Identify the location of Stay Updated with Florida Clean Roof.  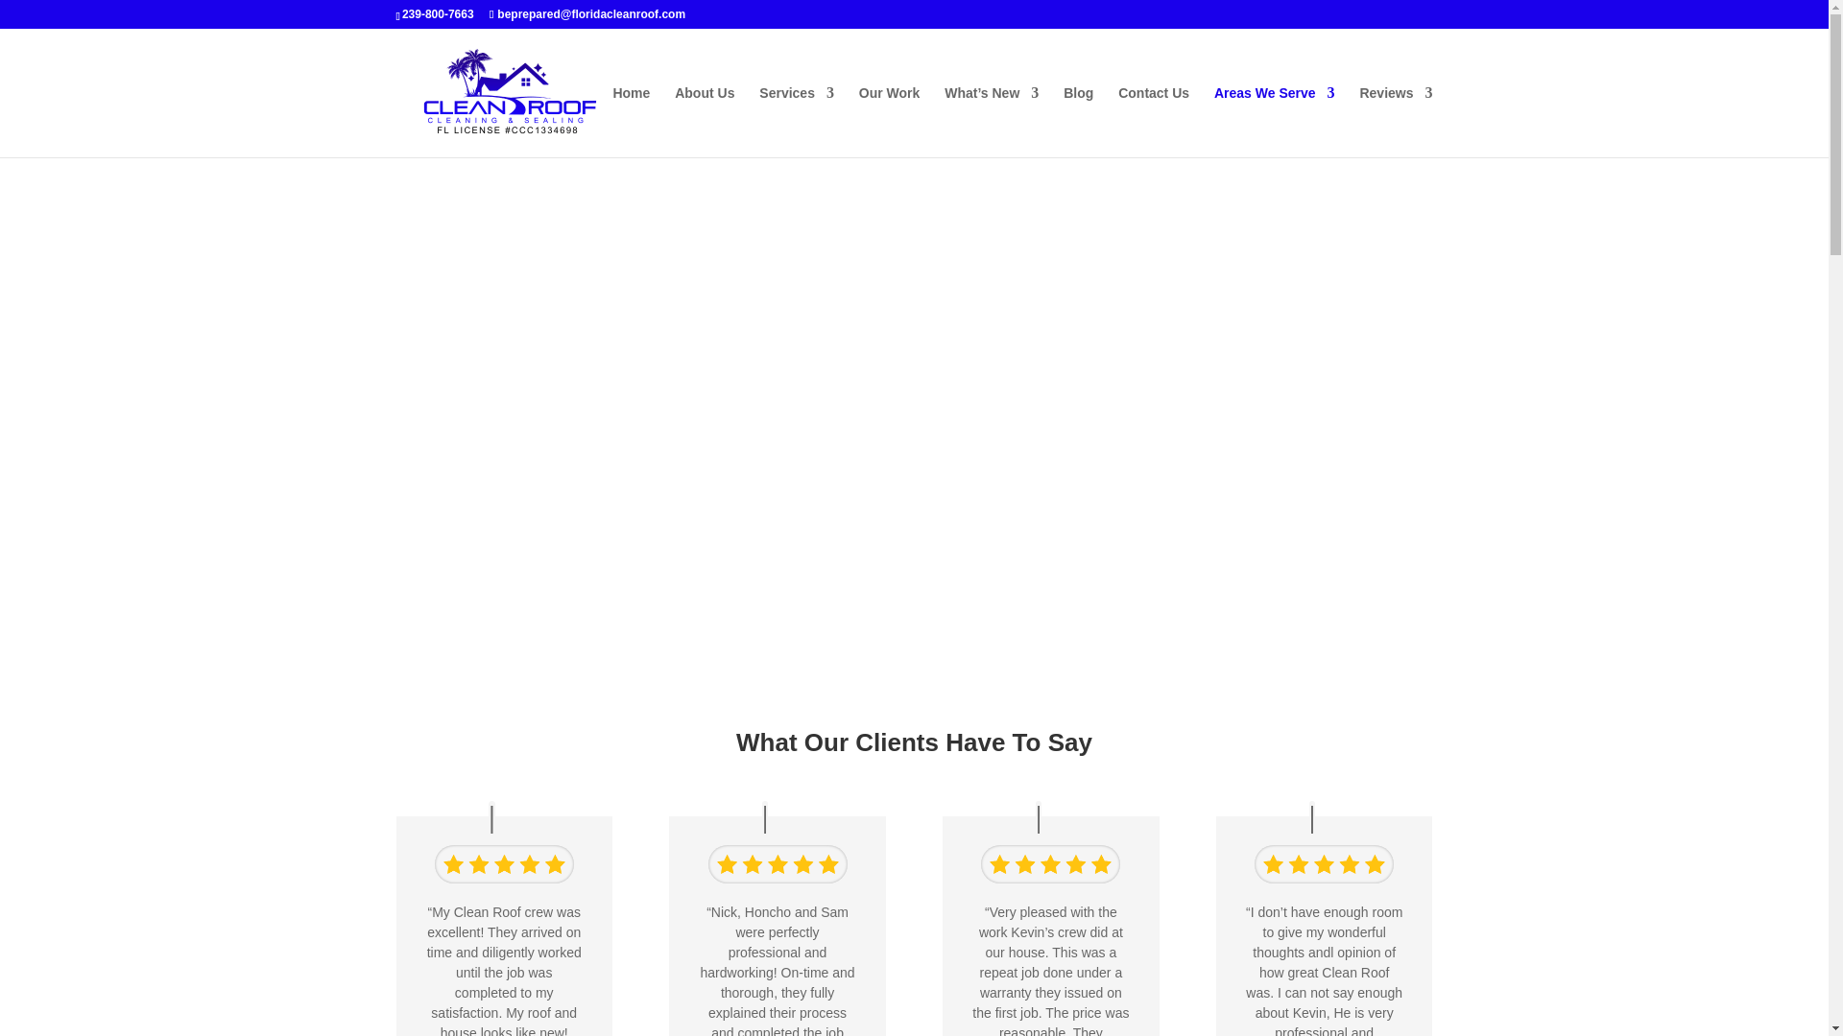
(991, 121).